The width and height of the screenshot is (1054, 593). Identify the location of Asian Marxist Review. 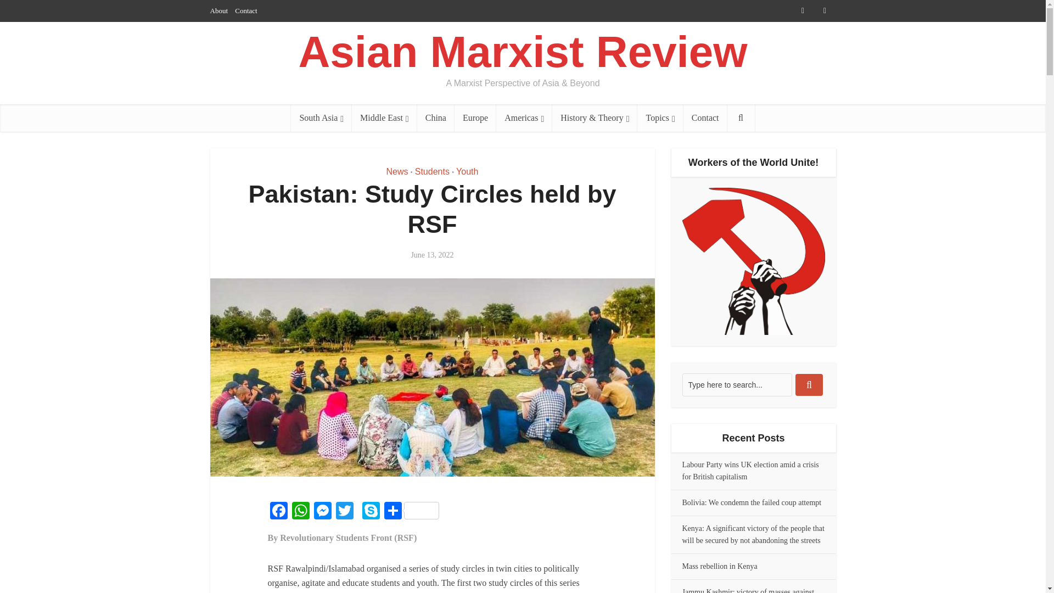
(523, 52).